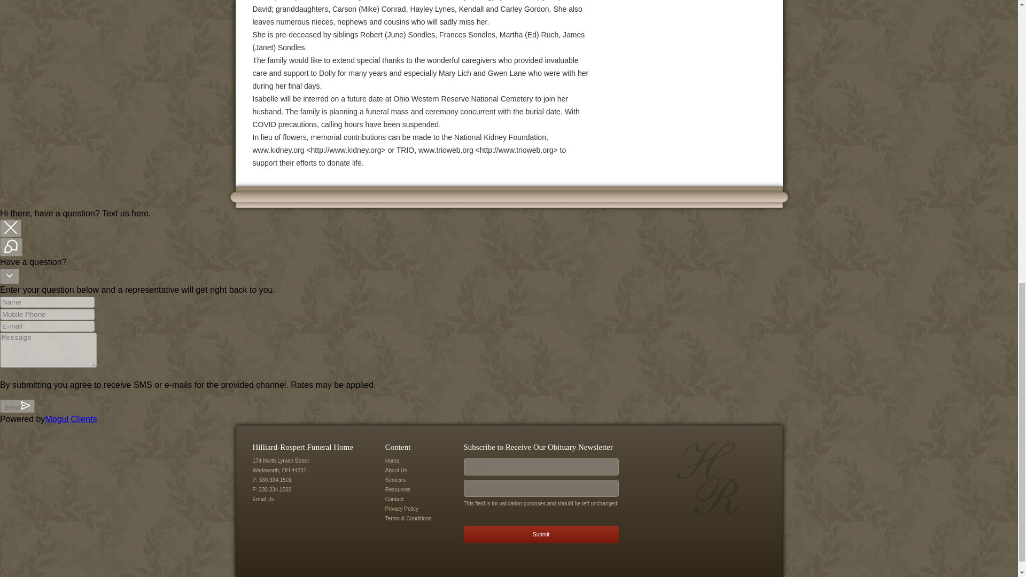  What do you see at coordinates (541, 534) in the screenshot?
I see `Submit` at bounding box center [541, 534].